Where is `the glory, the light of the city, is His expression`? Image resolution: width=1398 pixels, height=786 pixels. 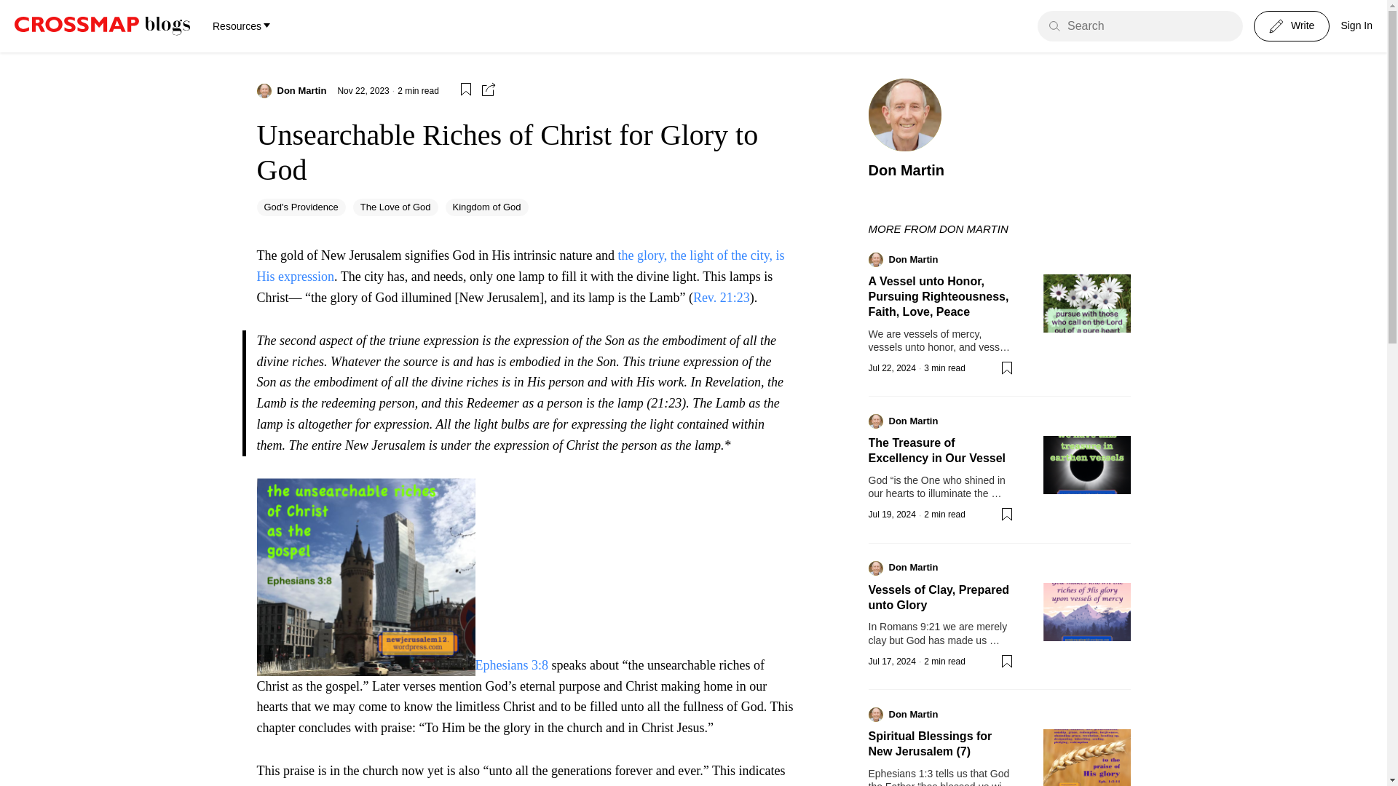
the glory, the light of the city, is His expression is located at coordinates (520, 266).